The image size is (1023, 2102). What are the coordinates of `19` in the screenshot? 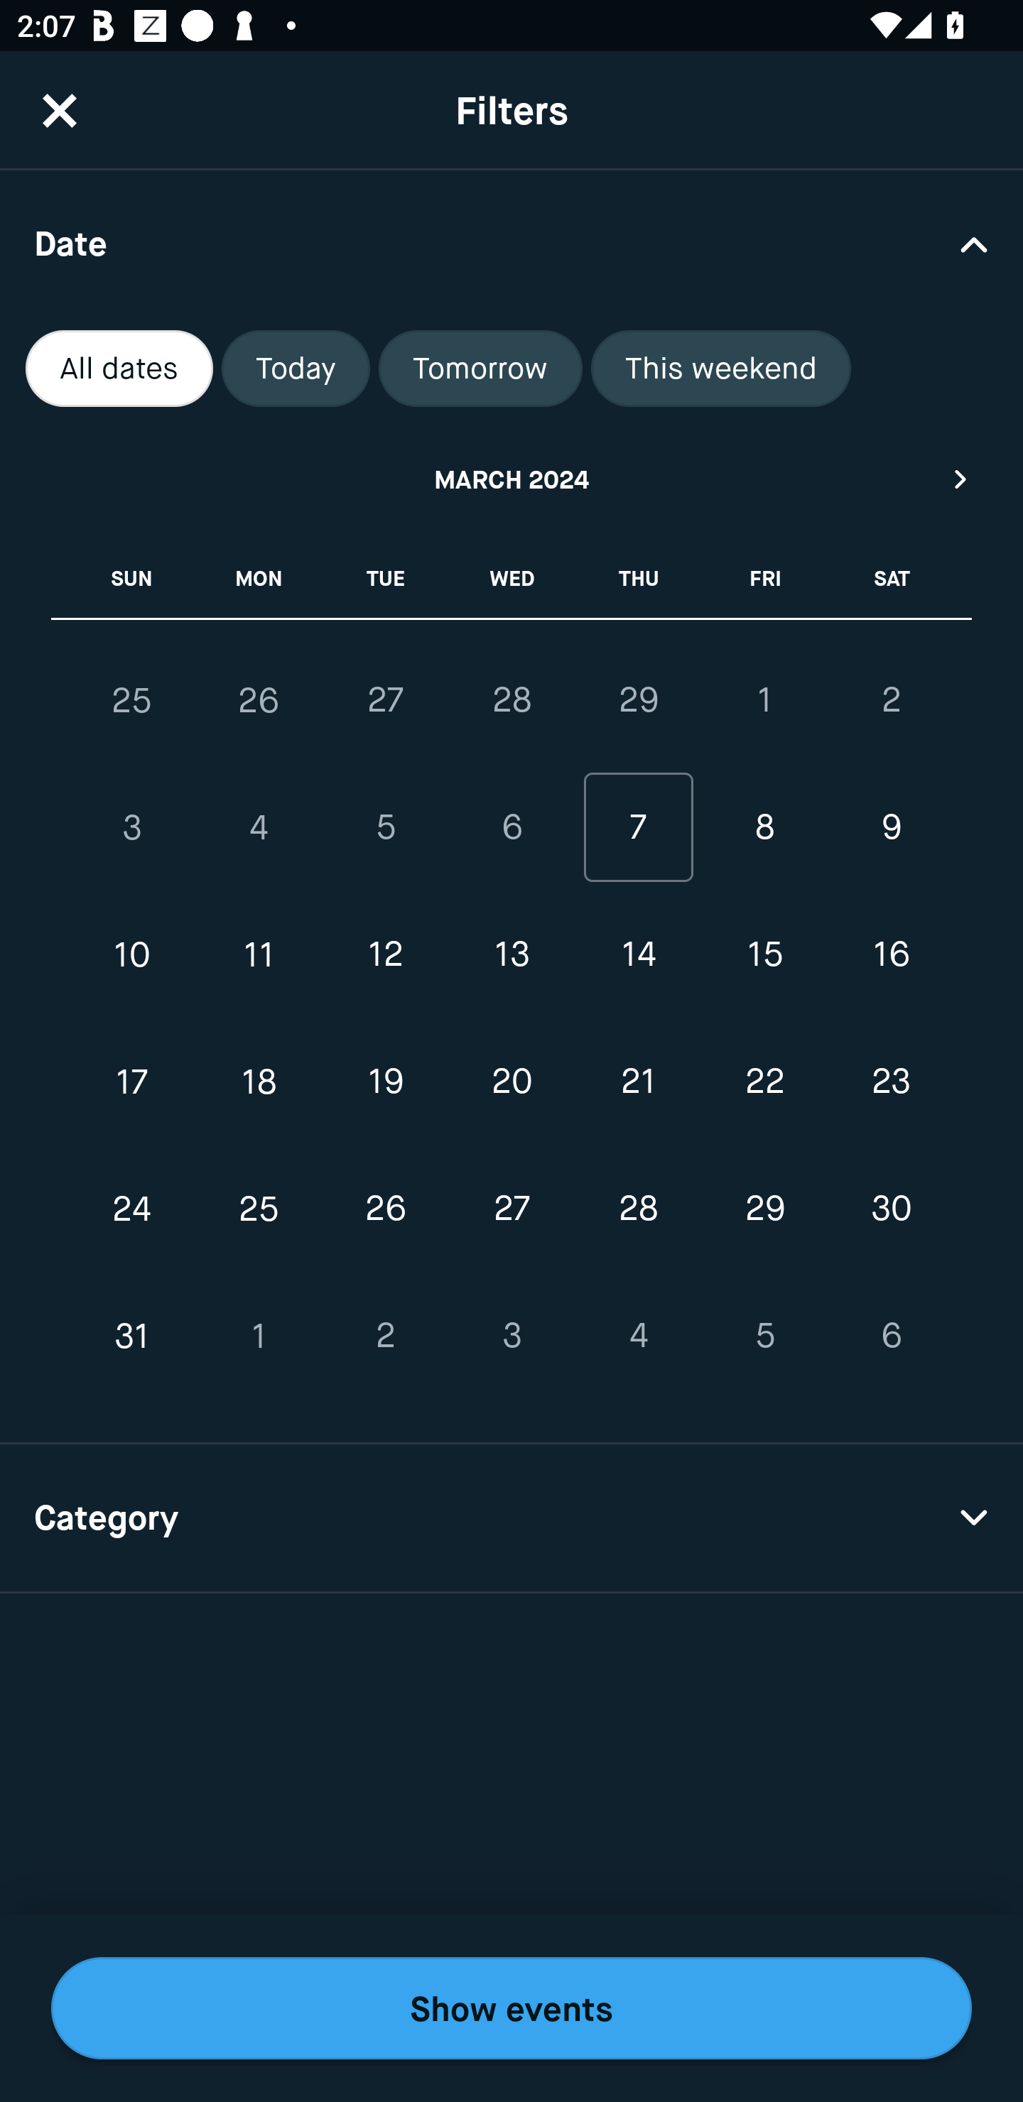 It's located at (385, 1081).